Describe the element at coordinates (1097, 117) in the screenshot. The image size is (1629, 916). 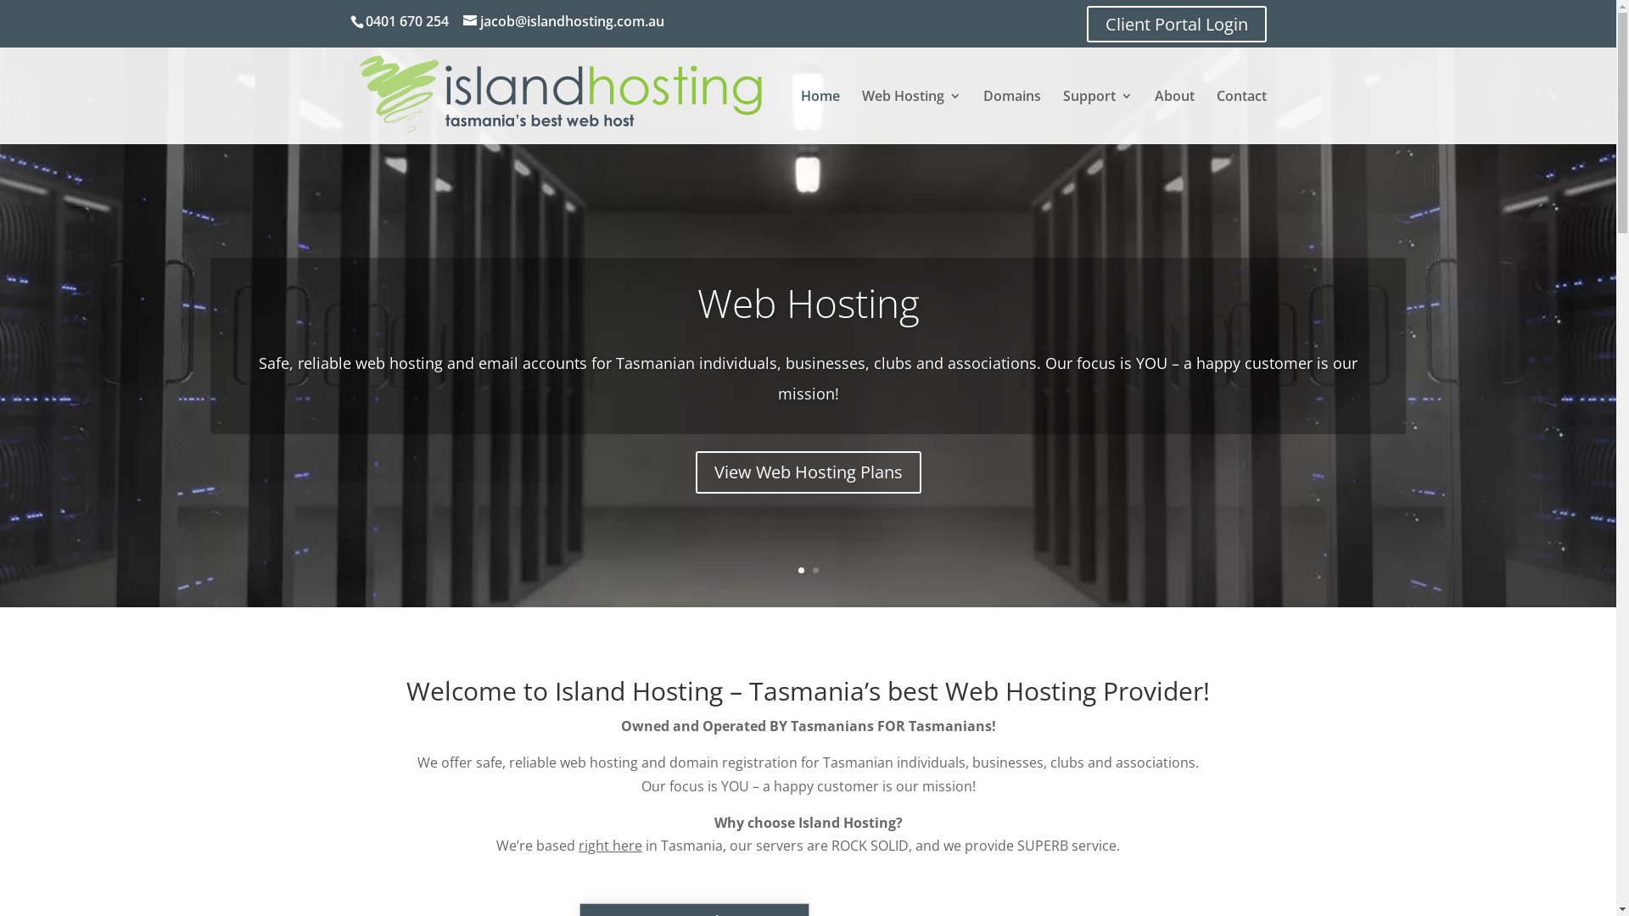
I see `Support` at that location.